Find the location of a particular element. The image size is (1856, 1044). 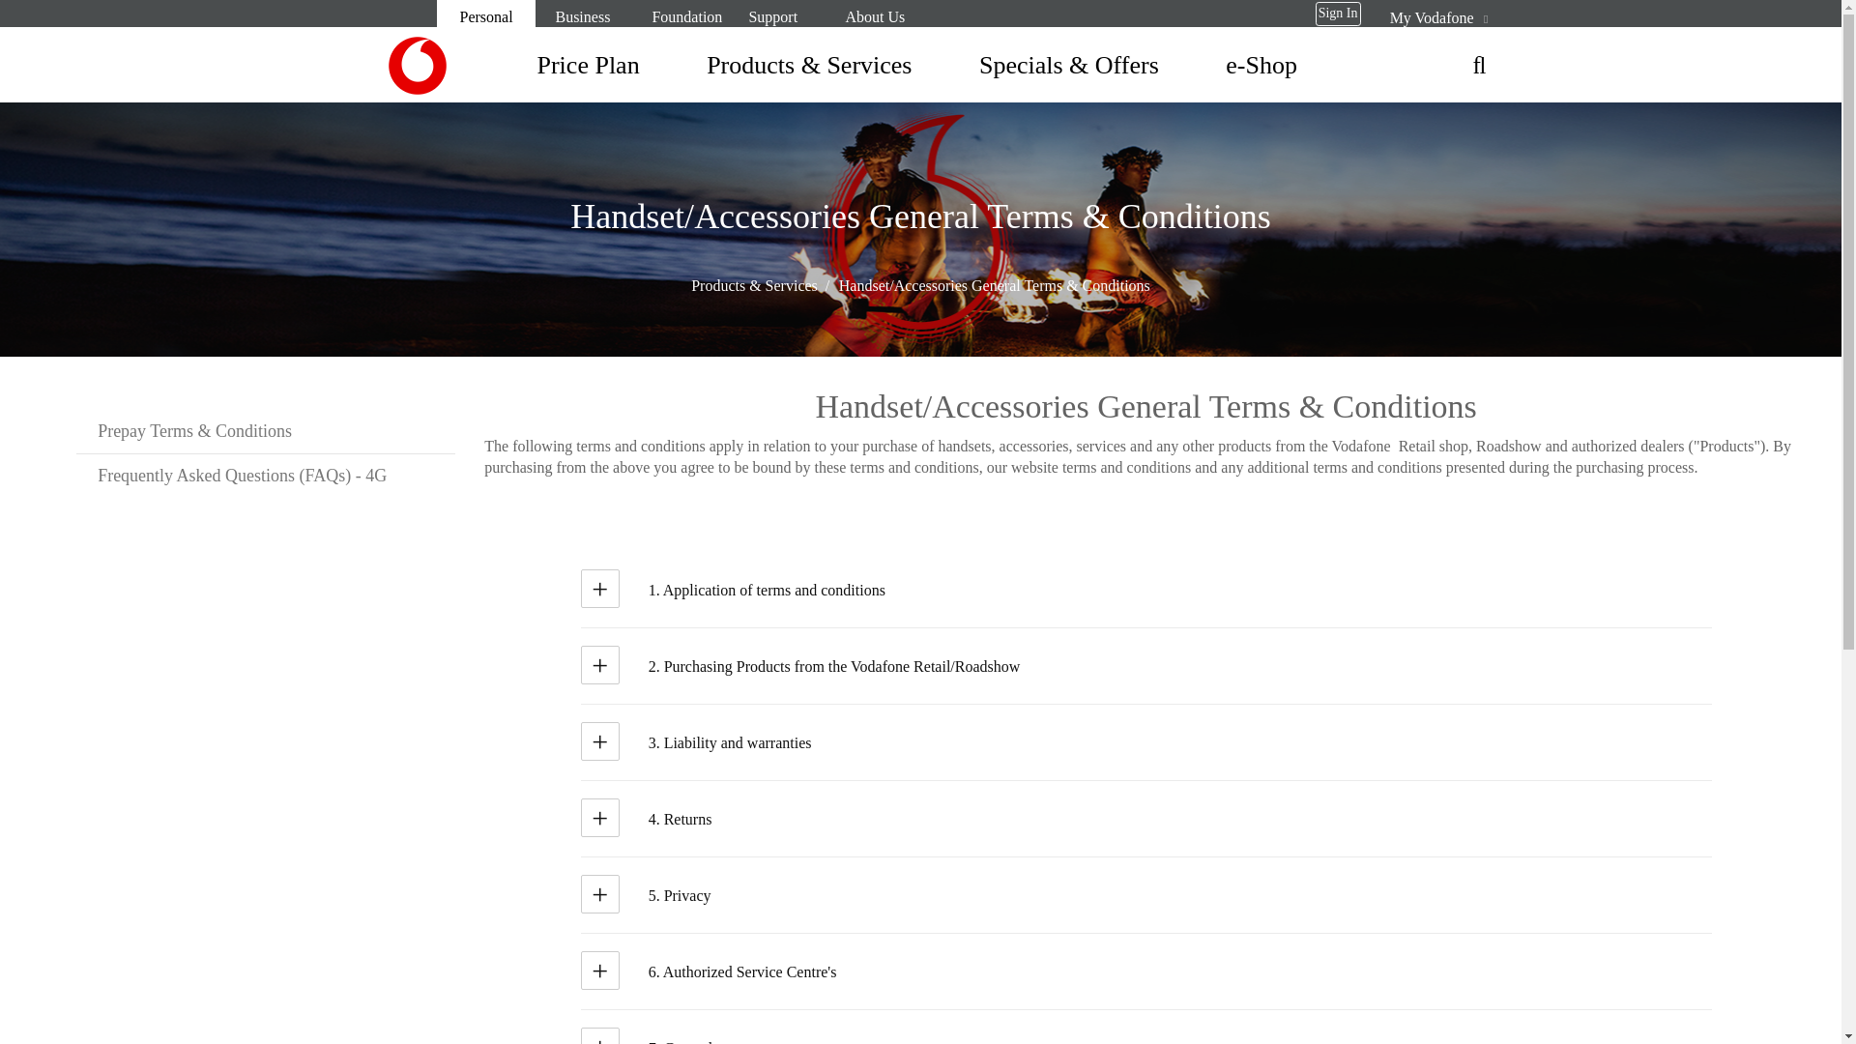

About Us is located at coordinates (874, 17).